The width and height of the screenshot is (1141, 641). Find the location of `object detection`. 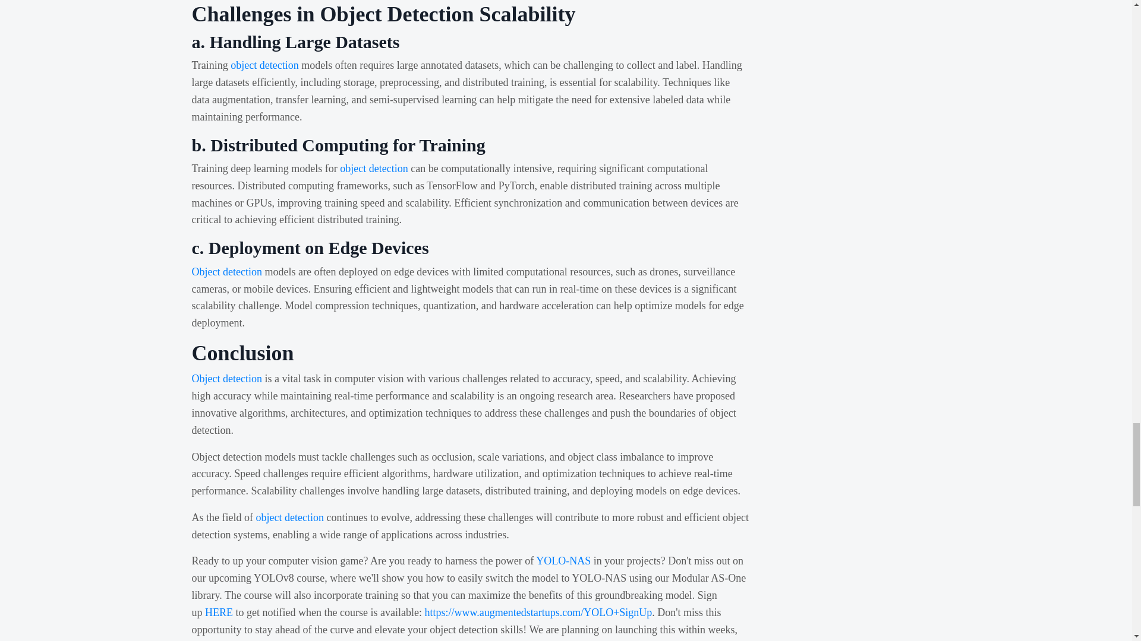

object detection is located at coordinates (373, 169).